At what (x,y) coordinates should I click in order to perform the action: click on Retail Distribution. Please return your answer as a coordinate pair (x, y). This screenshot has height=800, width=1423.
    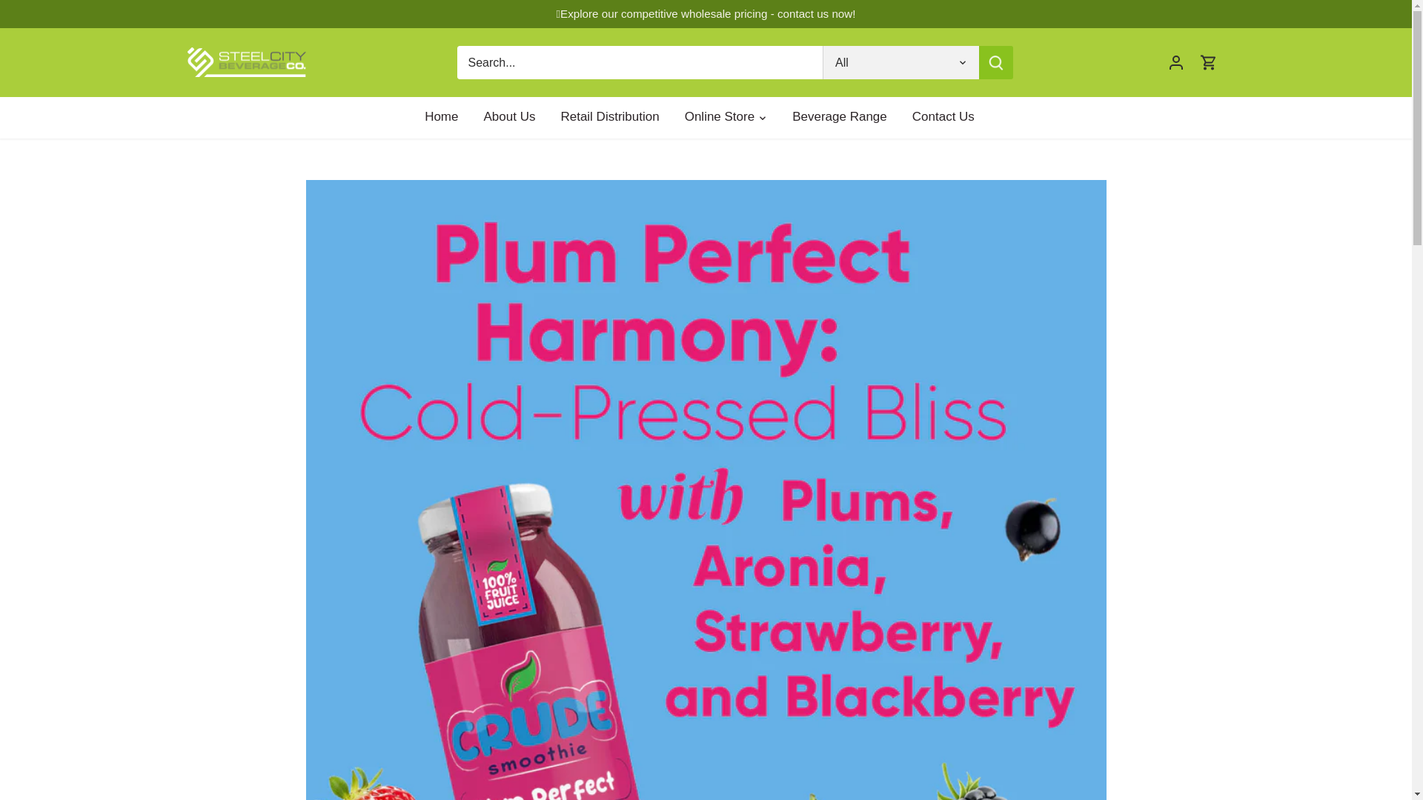
    Looking at the image, I should click on (609, 117).